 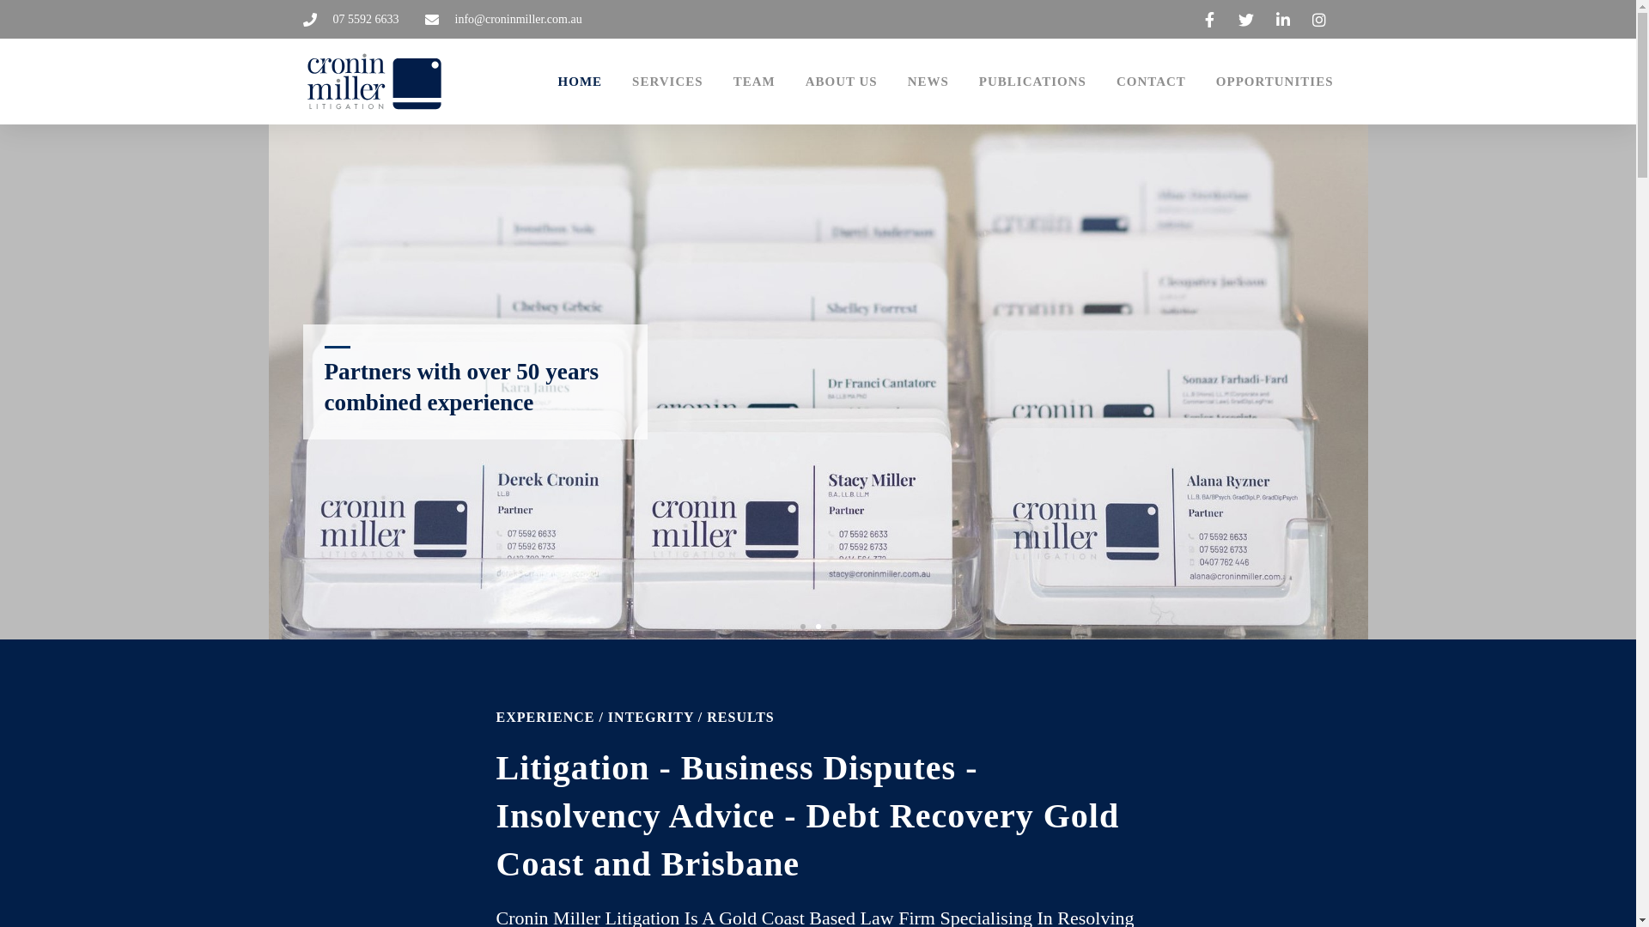 I want to click on PUBLICATIONS, so click(x=1032, y=82).